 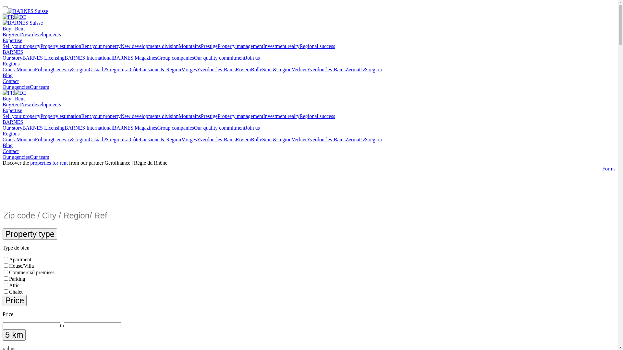 I want to click on Rolle, so click(x=256, y=69).